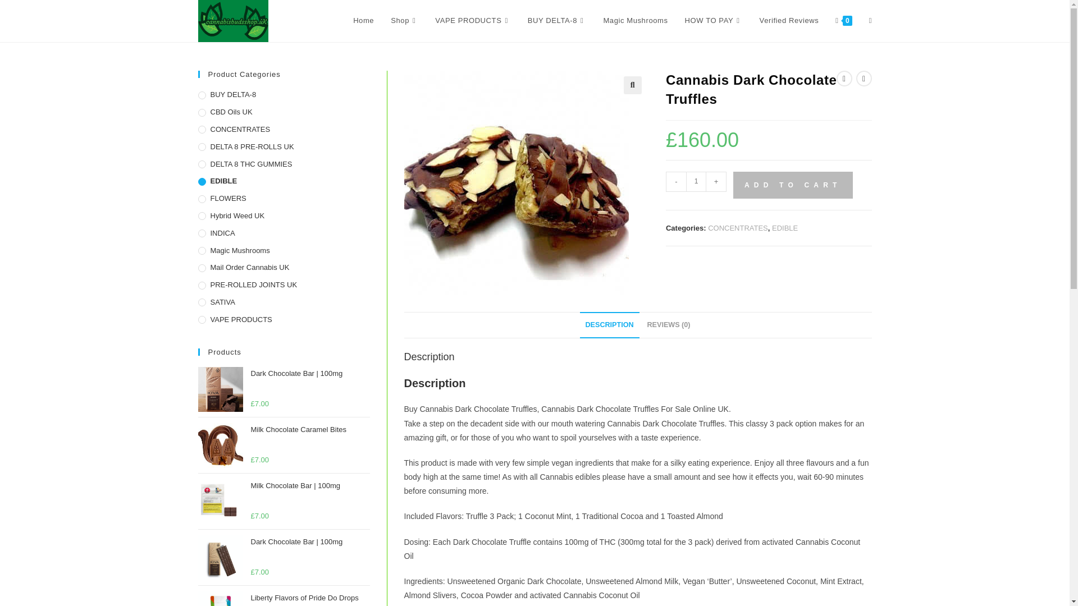 This screenshot has width=1078, height=606. Describe the element at coordinates (635, 21) in the screenshot. I see `Magic Mushrooms` at that location.